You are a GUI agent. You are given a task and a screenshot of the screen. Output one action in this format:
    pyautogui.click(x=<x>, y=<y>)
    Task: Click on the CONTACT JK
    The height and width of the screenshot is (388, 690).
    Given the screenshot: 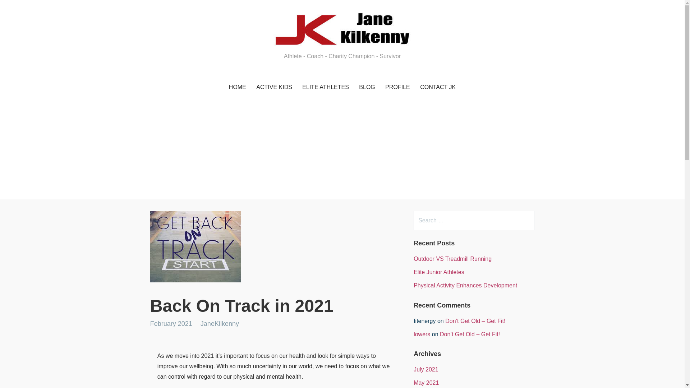 What is the action you would take?
    pyautogui.click(x=438, y=87)
    